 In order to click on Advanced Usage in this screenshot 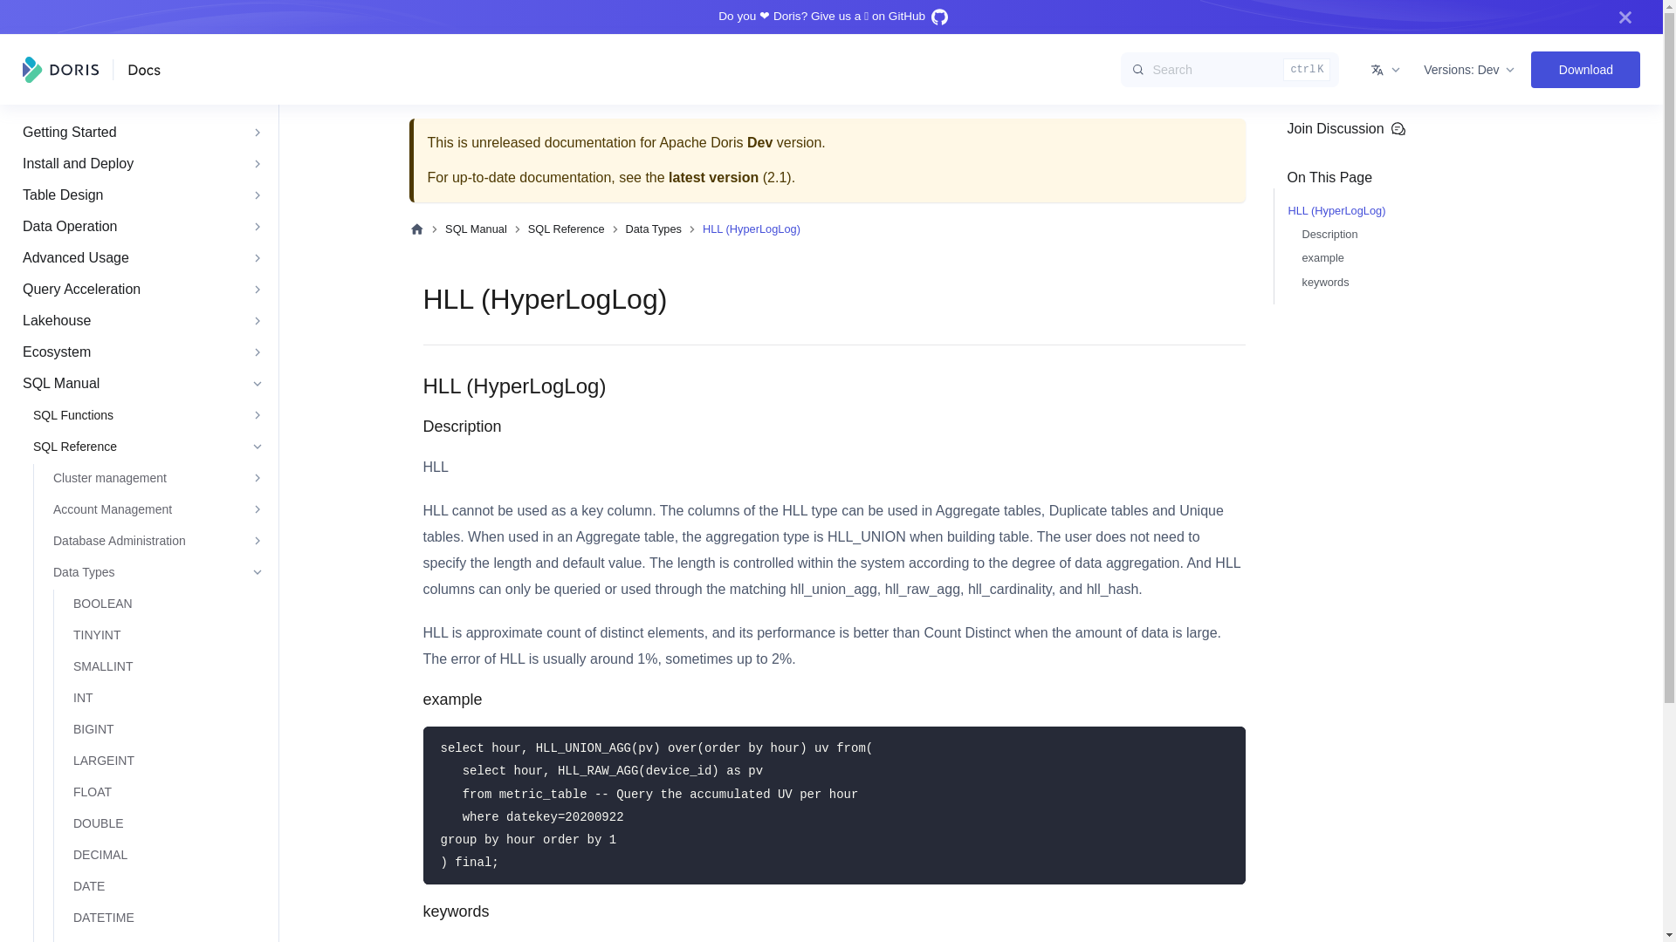, I will do `click(140, 258)`.